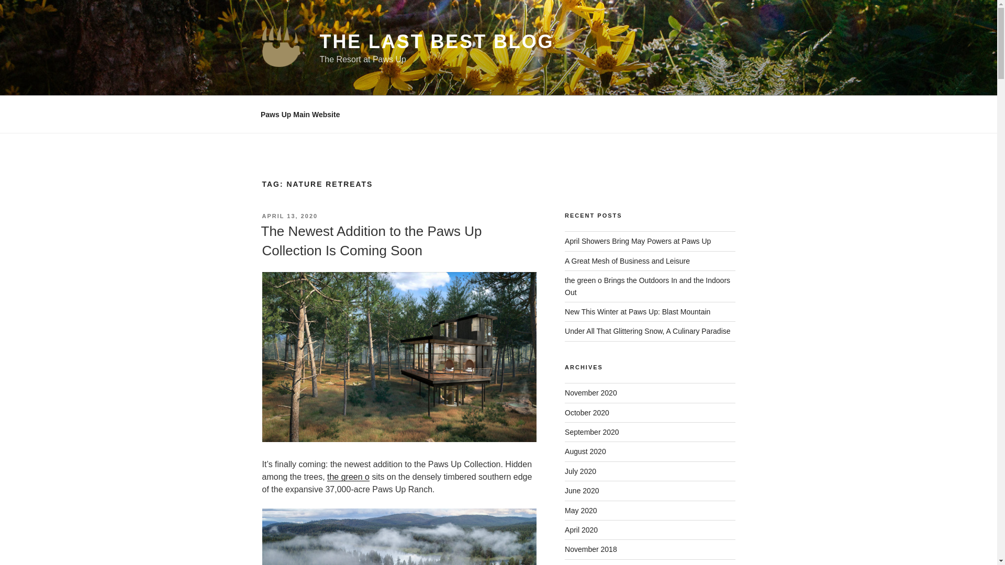 This screenshot has width=1005, height=565. I want to click on November 2020, so click(590, 393).